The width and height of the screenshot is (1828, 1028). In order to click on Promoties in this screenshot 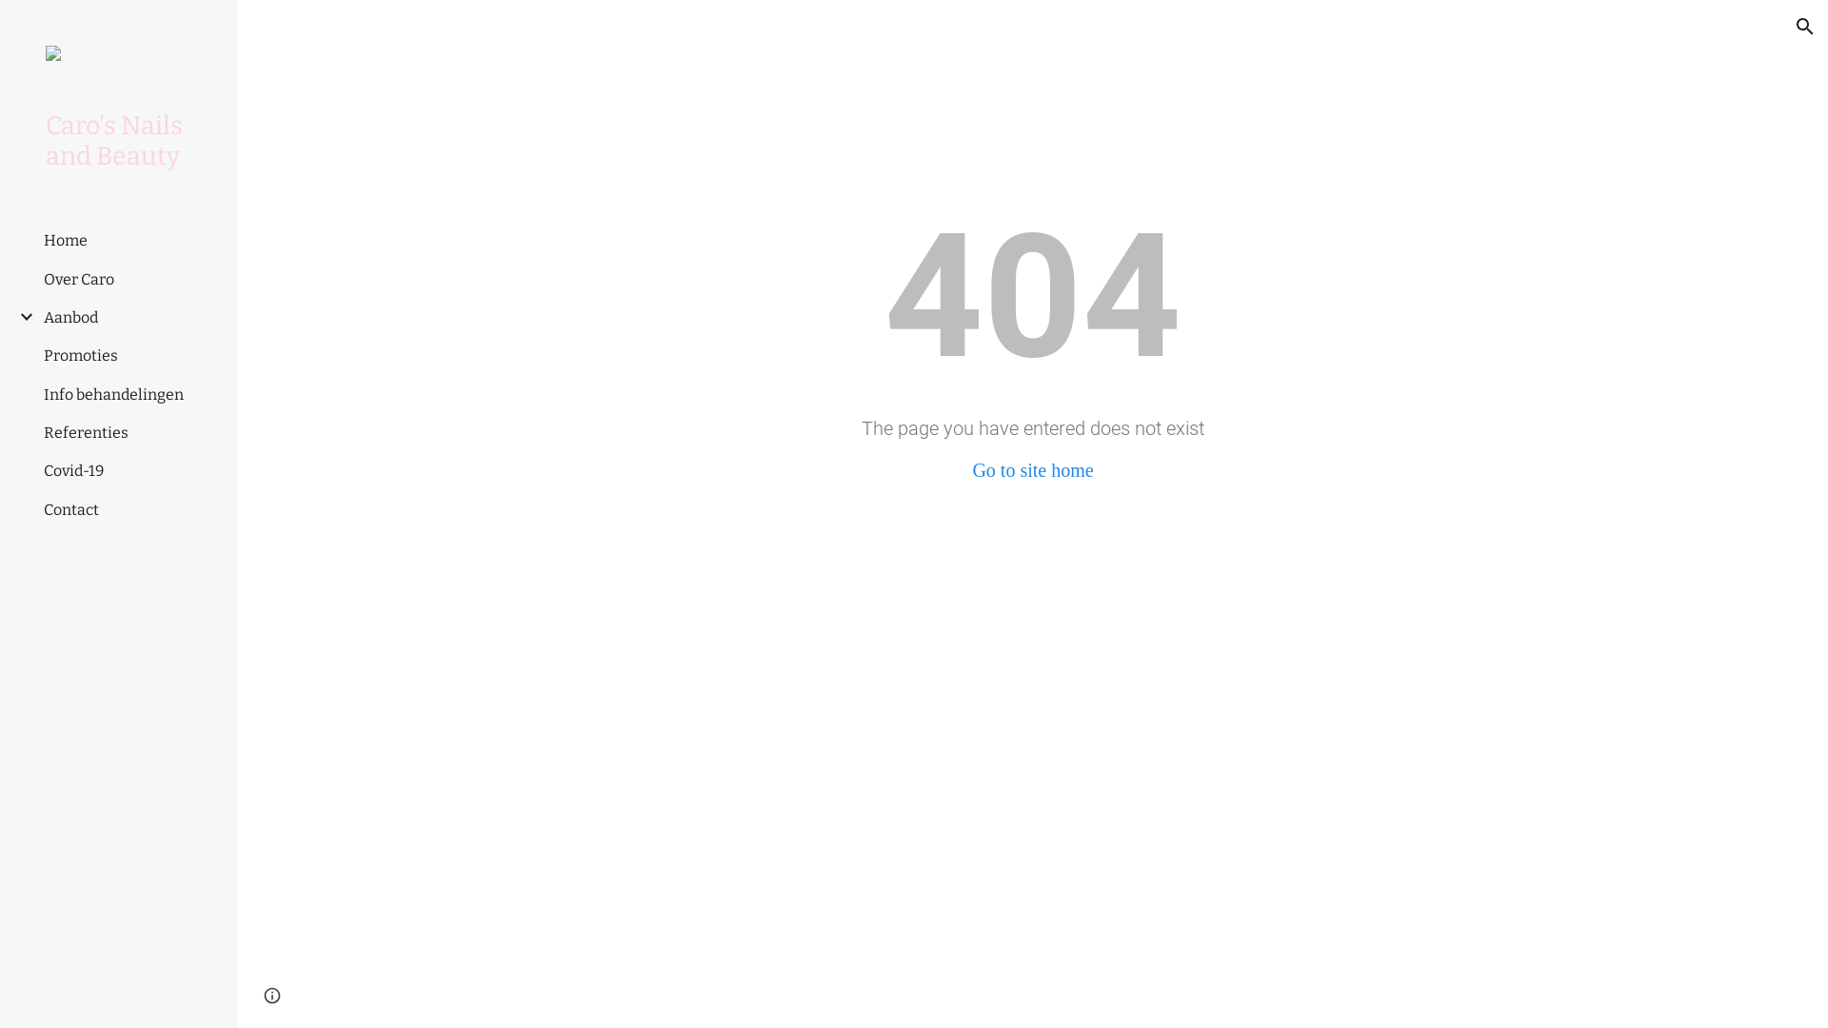, I will do `click(81, 356)`.